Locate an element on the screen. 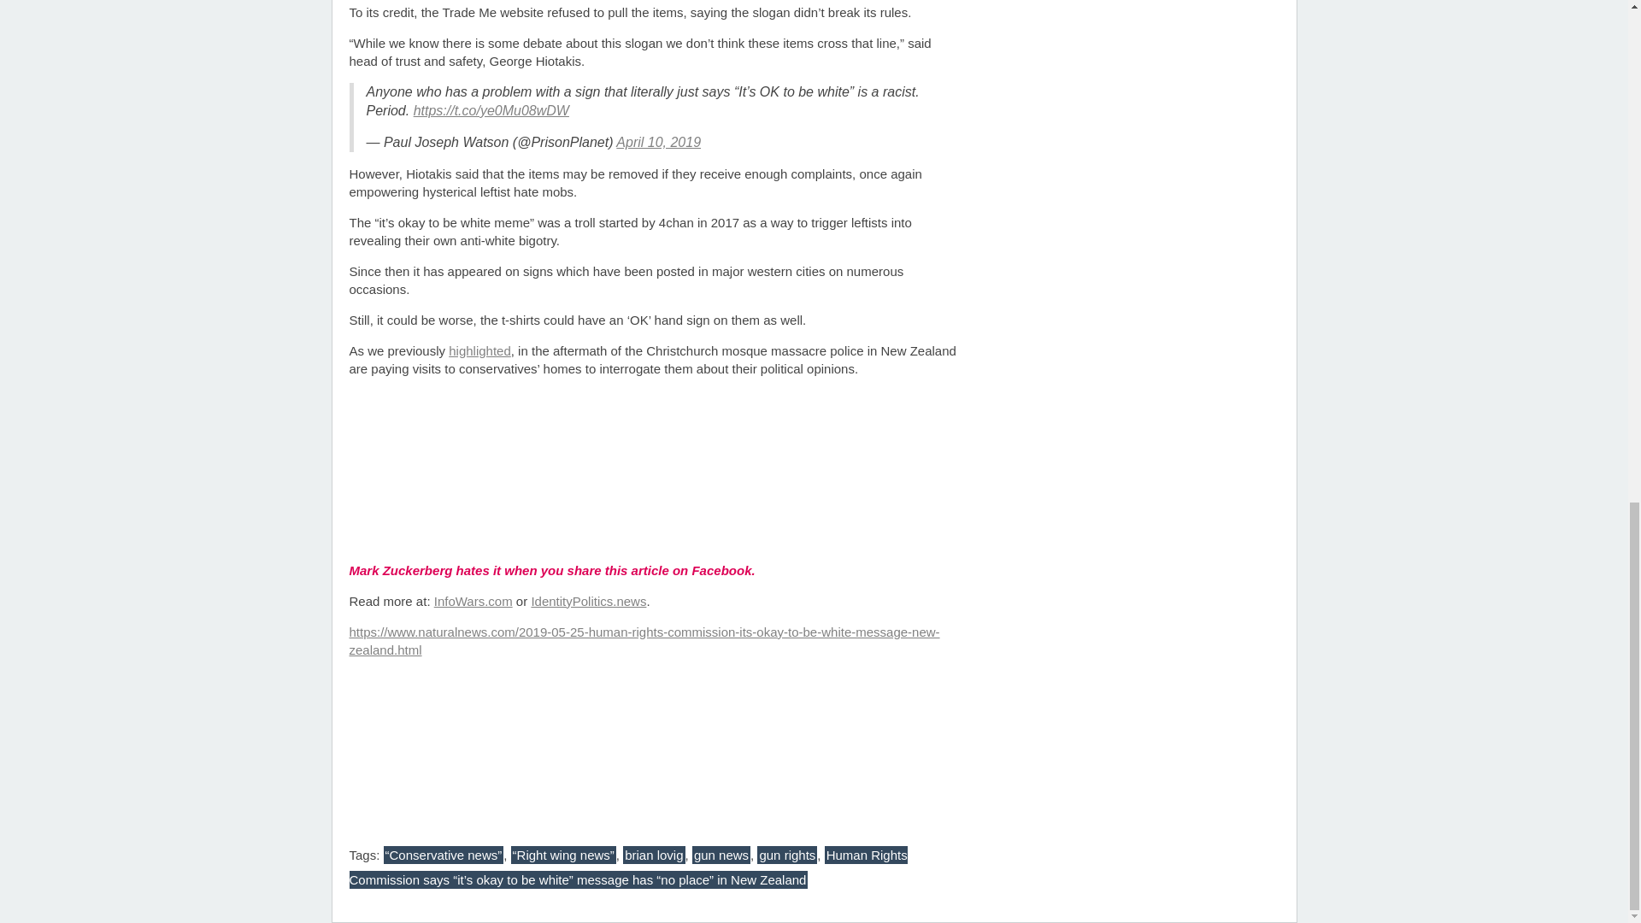  InfoWars.com is located at coordinates (473, 601).